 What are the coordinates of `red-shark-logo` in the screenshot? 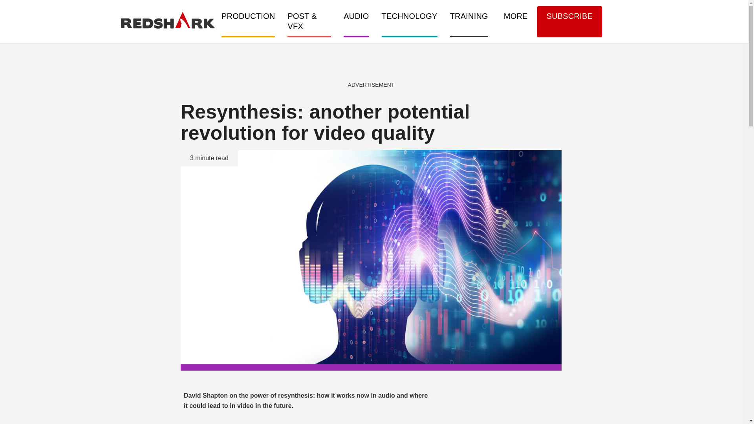 It's located at (168, 20).